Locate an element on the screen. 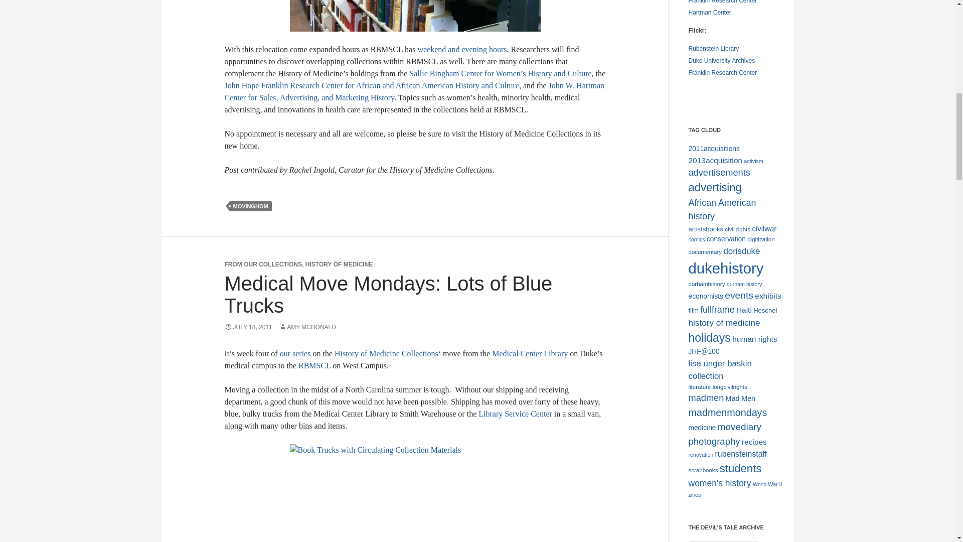  FROM OUR COLLECTIONS is located at coordinates (263, 264).